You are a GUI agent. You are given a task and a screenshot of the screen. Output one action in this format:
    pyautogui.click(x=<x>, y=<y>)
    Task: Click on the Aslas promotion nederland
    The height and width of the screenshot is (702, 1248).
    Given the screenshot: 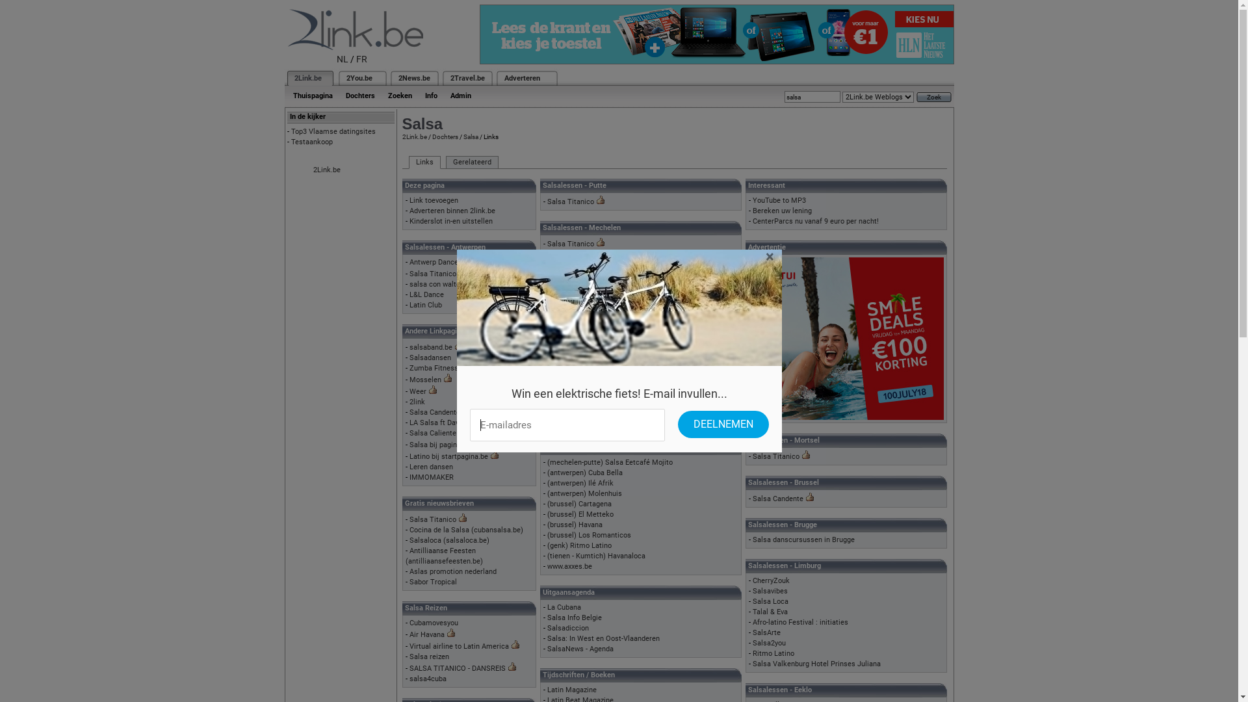 What is the action you would take?
    pyautogui.click(x=453, y=572)
    